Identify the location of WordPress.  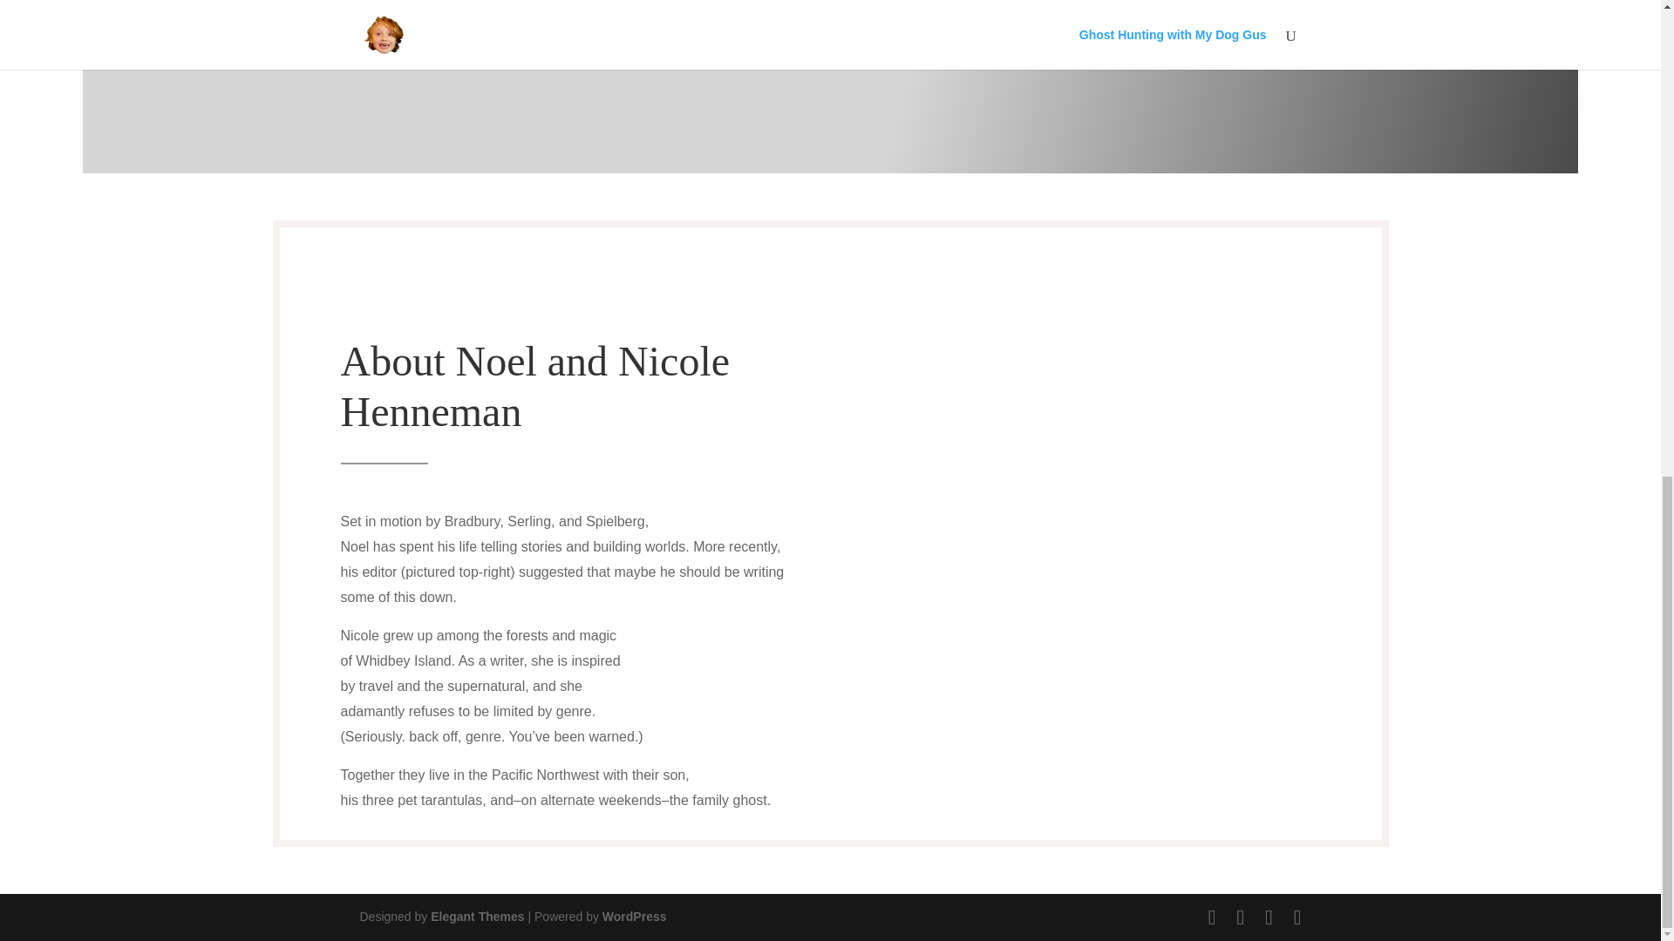
(635, 917).